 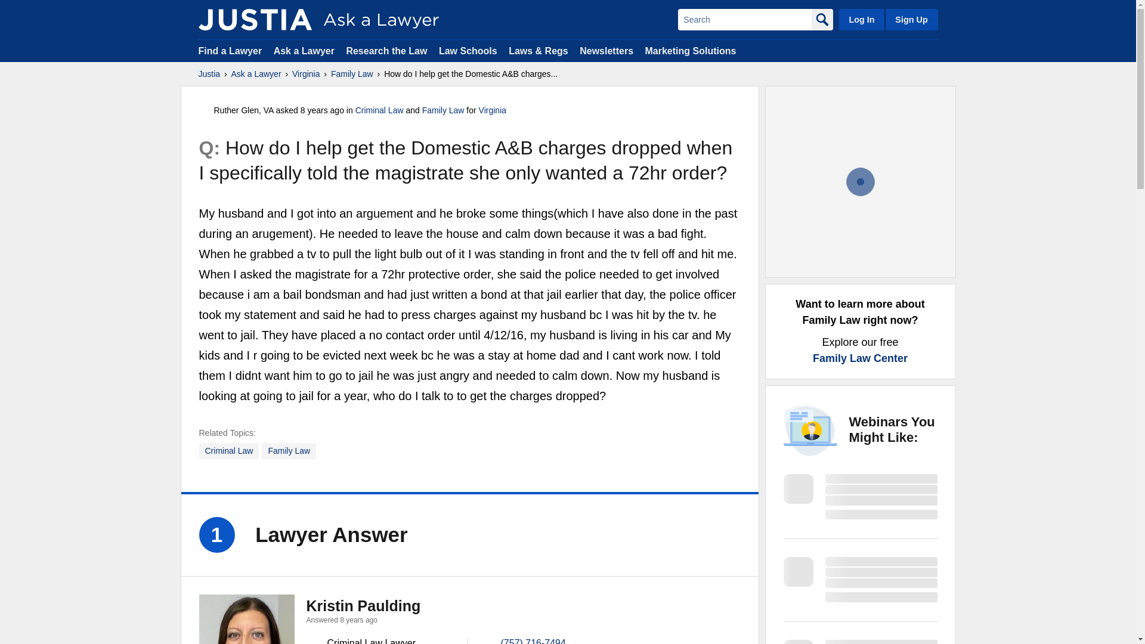 What do you see at coordinates (468, 50) in the screenshot?
I see `Law Schools` at bounding box center [468, 50].